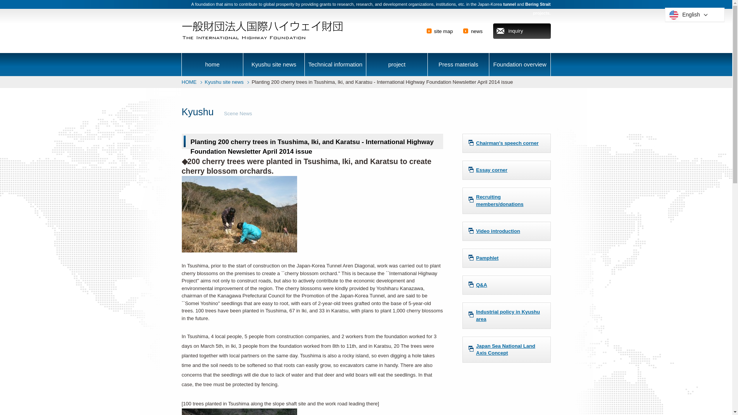  Describe the element at coordinates (224, 82) in the screenshot. I see `Kyushu site news` at that location.